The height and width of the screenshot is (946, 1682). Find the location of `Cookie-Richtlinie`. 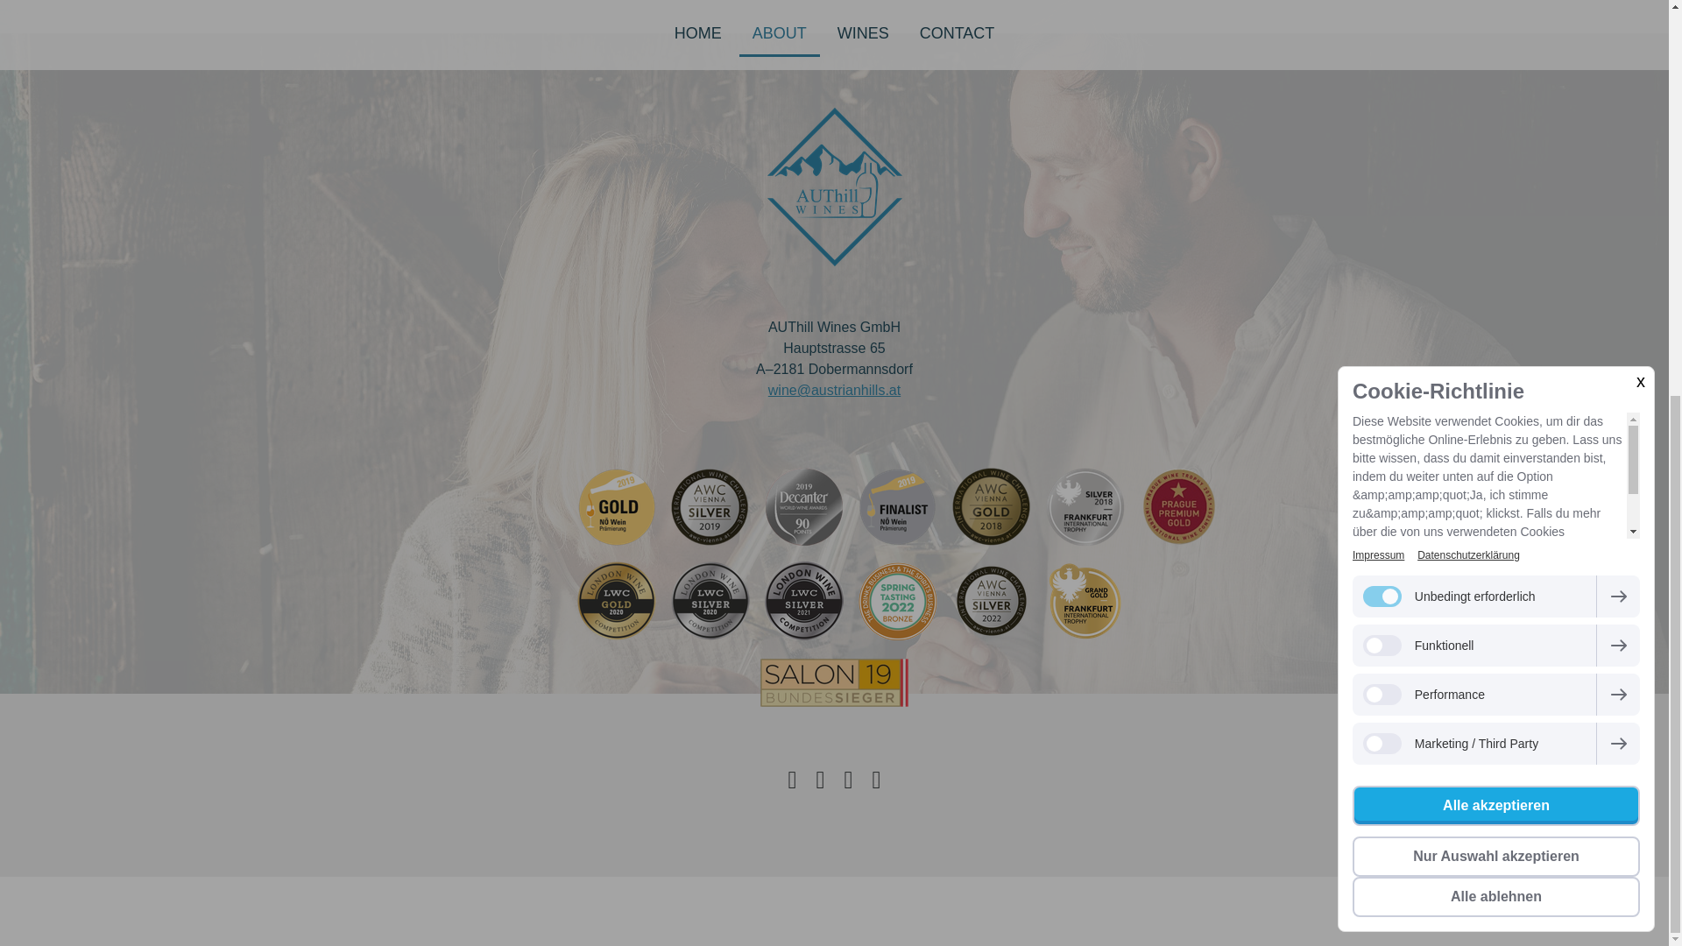

Cookie-Richtlinie is located at coordinates (553, 902).